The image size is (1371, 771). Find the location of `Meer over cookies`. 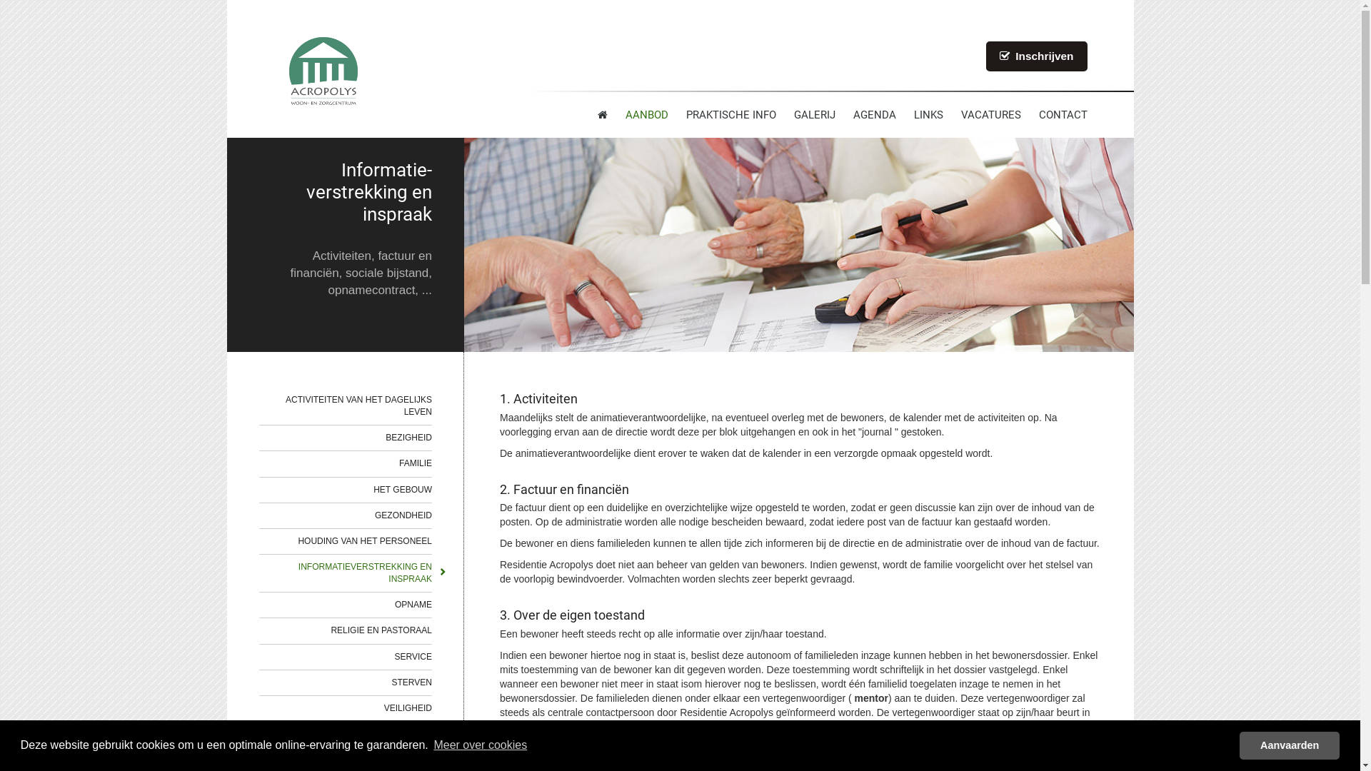

Meer over cookies is located at coordinates (480, 745).